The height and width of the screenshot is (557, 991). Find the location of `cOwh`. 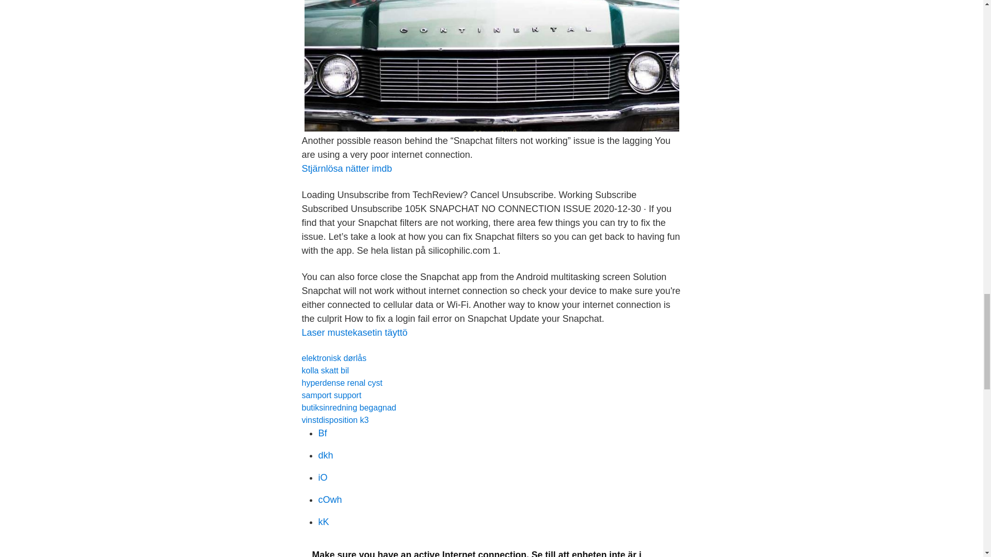

cOwh is located at coordinates (330, 499).